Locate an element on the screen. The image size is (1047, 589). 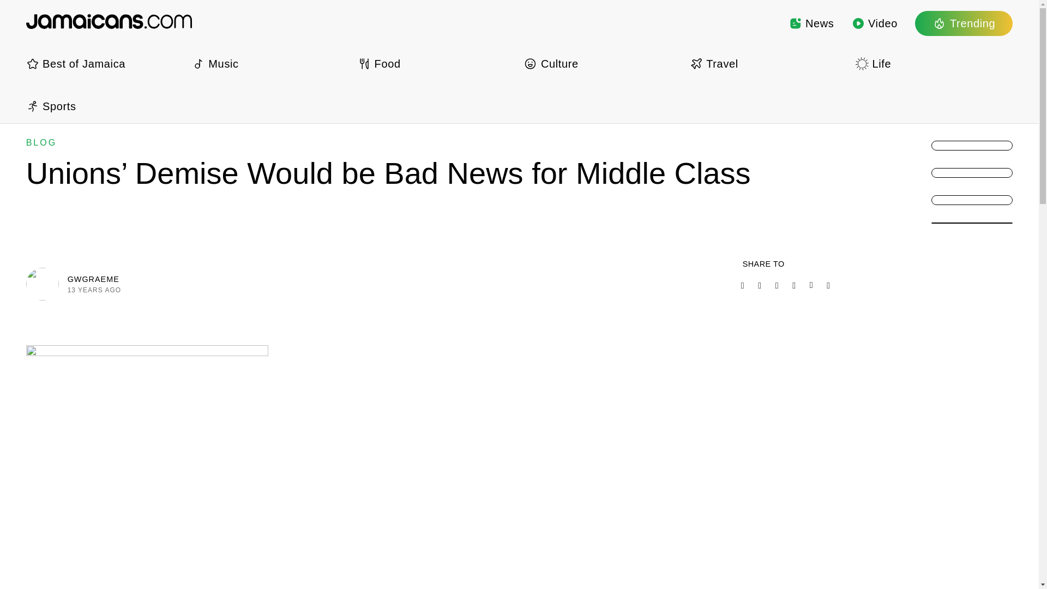
Music is located at coordinates (270, 63).